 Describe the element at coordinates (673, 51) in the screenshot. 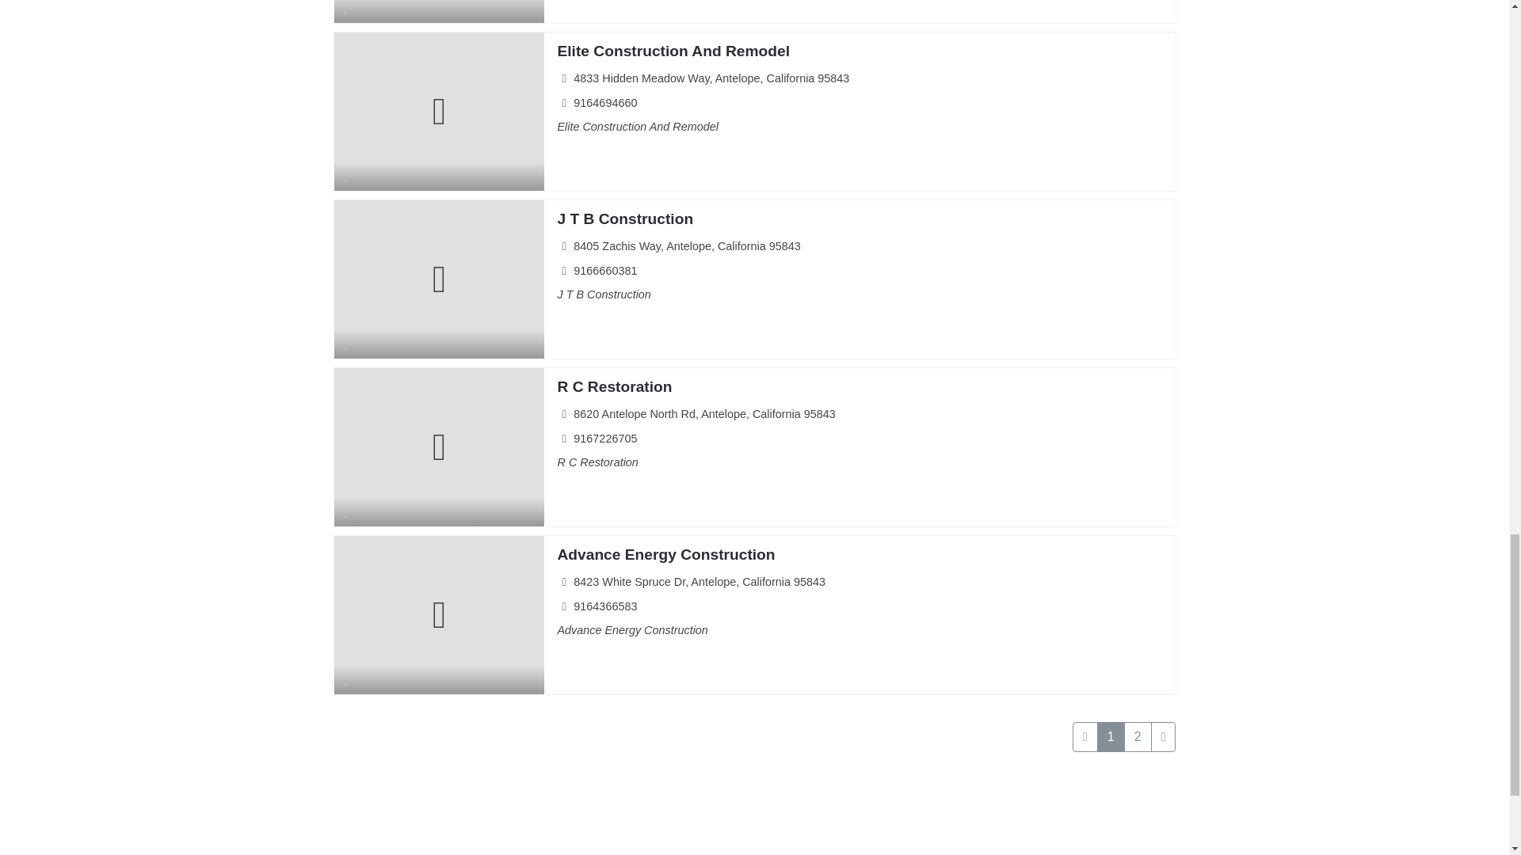

I see `Elite Construction And Remodel` at that location.